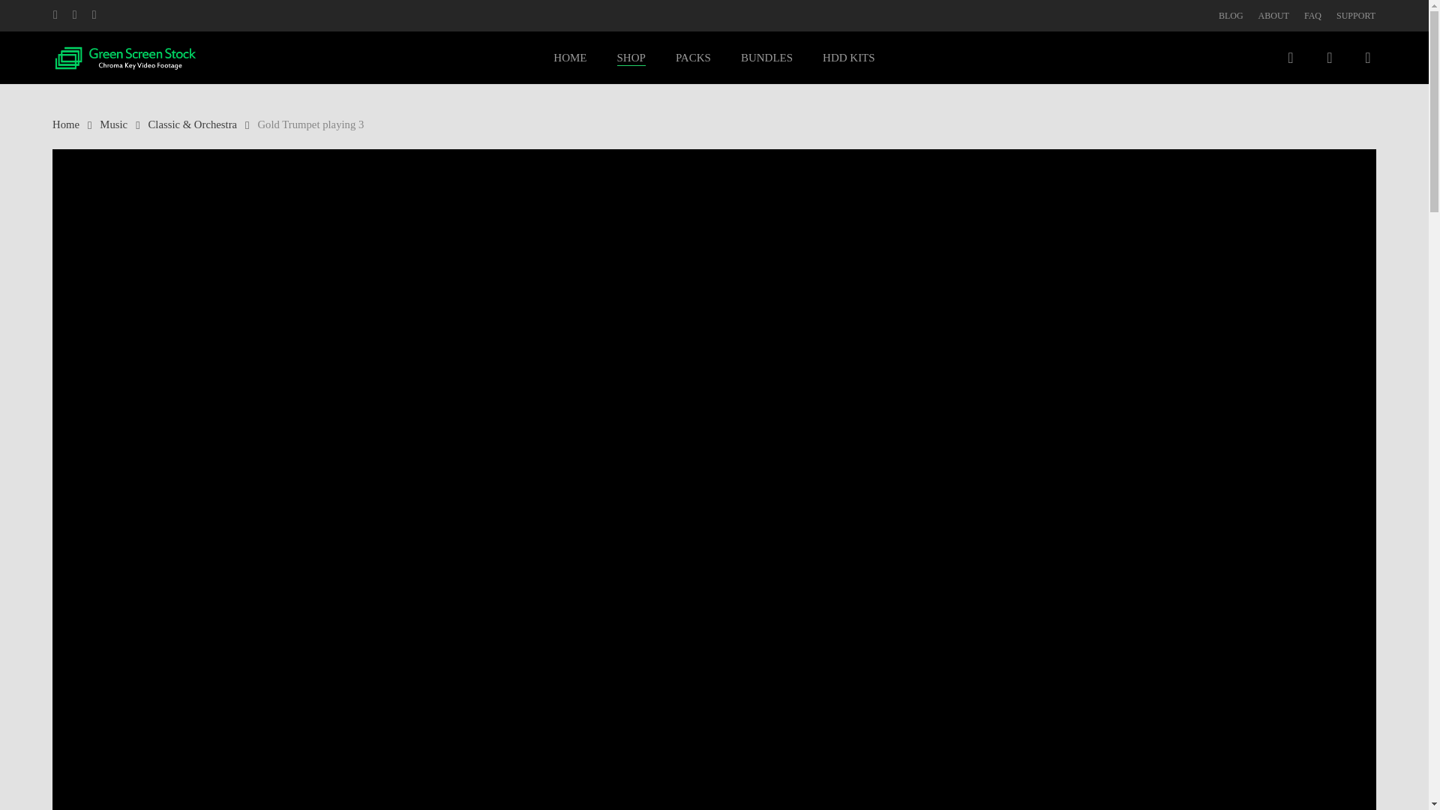  Describe the element at coordinates (113, 124) in the screenshot. I see `Music` at that location.